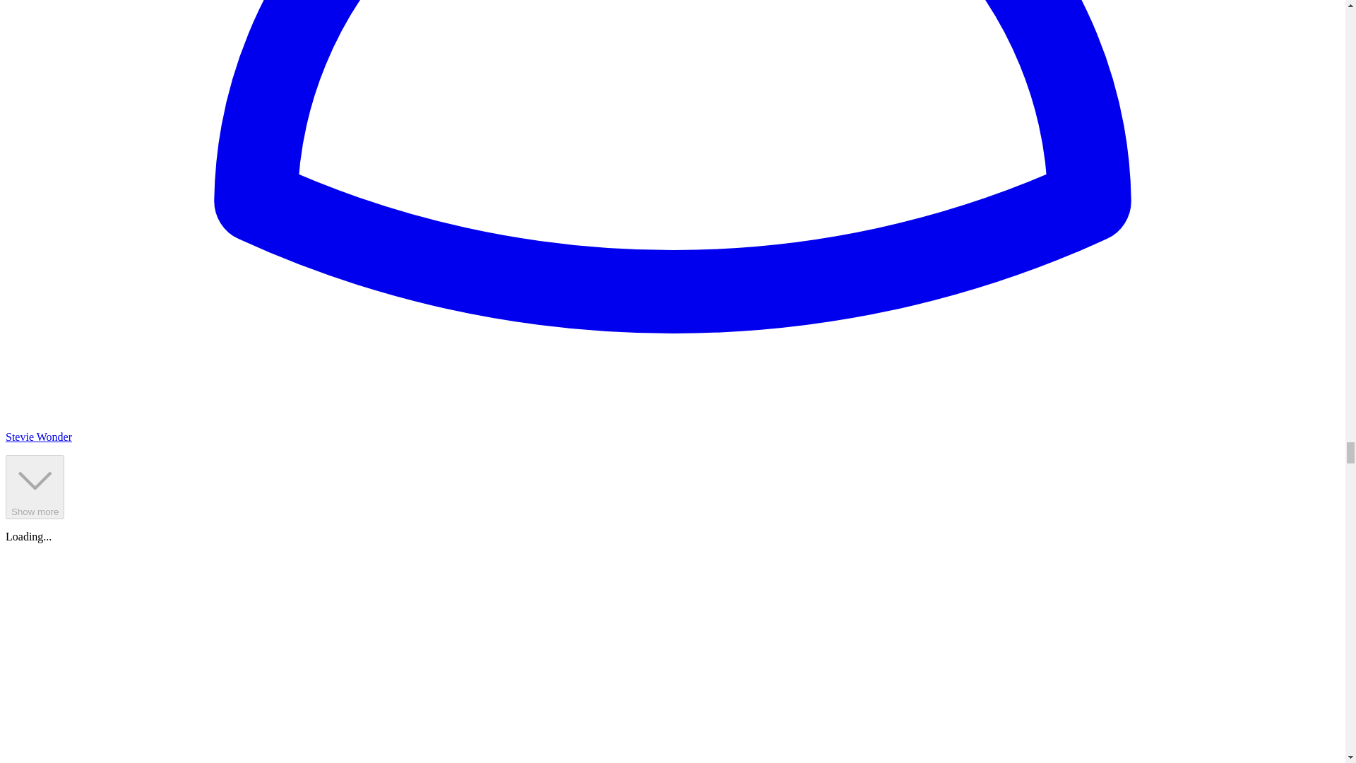 This screenshot has height=763, width=1356. What do you see at coordinates (34, 487) in the screenshot?
I see `Show more` at bounding box center [34, 487].